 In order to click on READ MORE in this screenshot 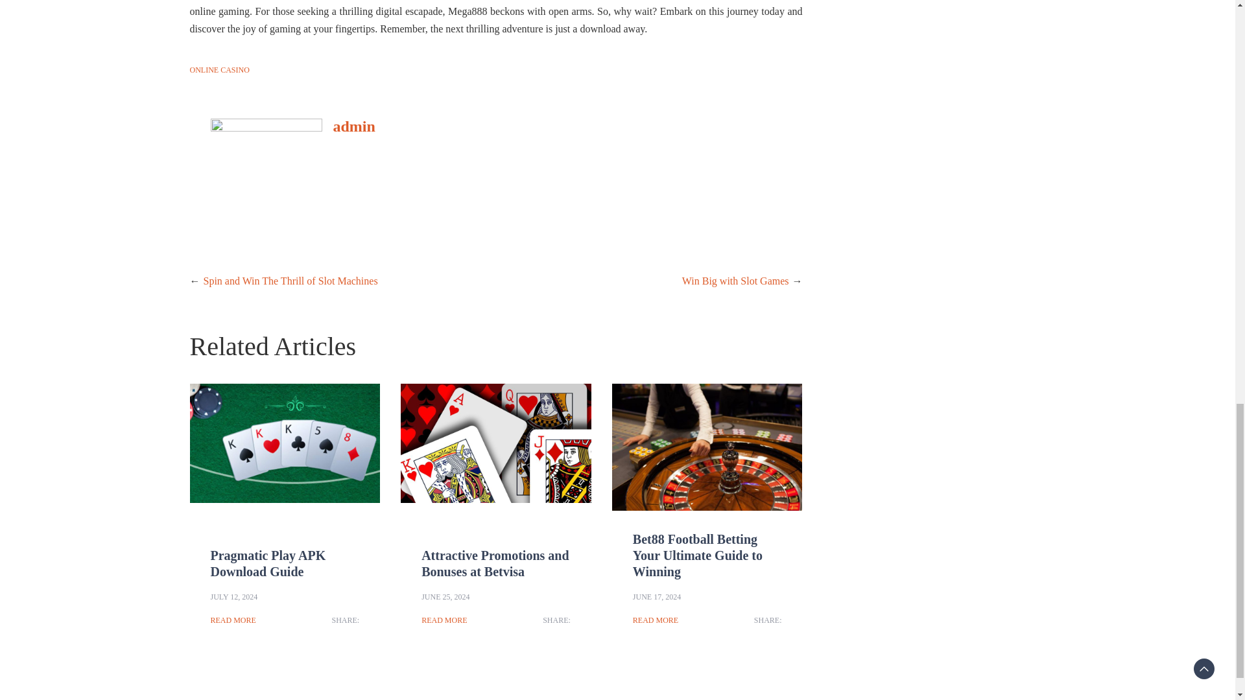, I will do `click(655, 620)`.